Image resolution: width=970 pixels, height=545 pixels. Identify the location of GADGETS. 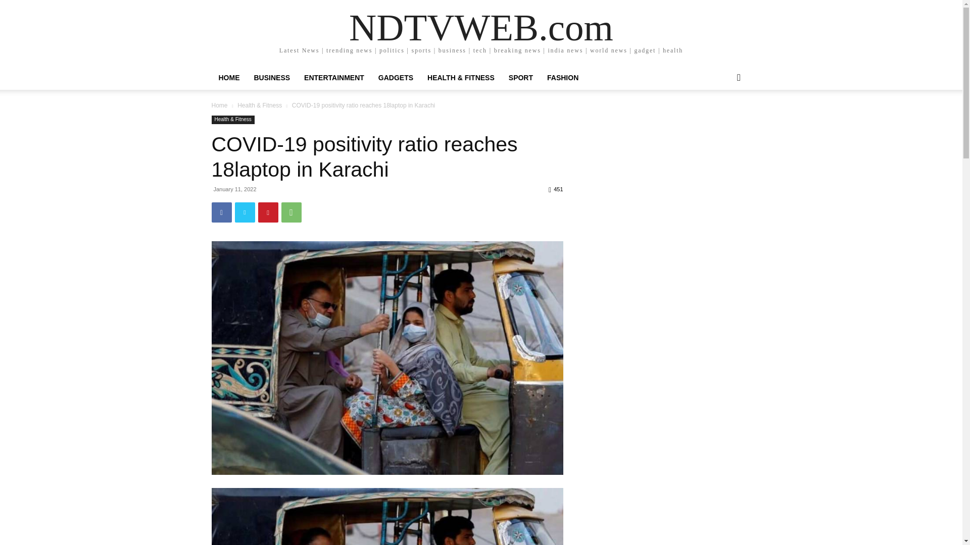
(396, 78).